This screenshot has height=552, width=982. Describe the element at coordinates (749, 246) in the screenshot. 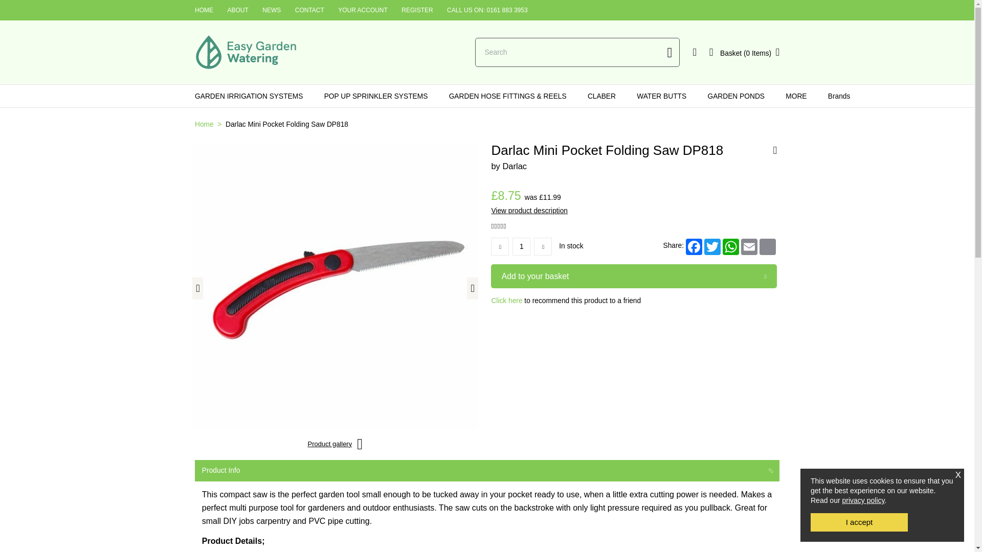

I see `Email` at that location.